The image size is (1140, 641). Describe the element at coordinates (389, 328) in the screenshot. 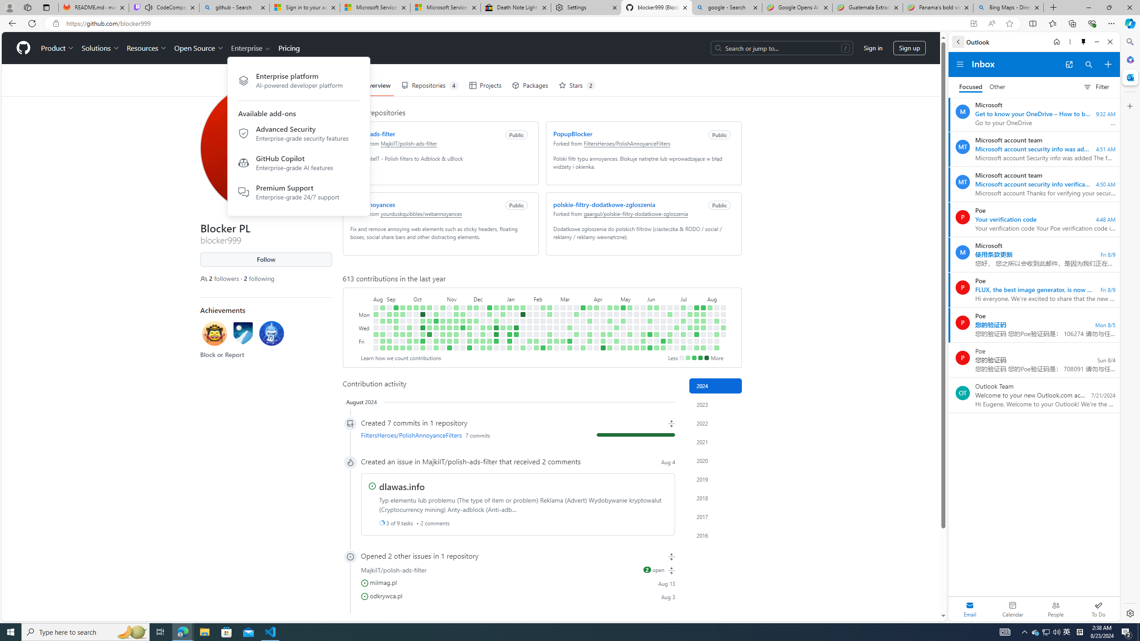

I see `No contributions on September 6th.` at that location.